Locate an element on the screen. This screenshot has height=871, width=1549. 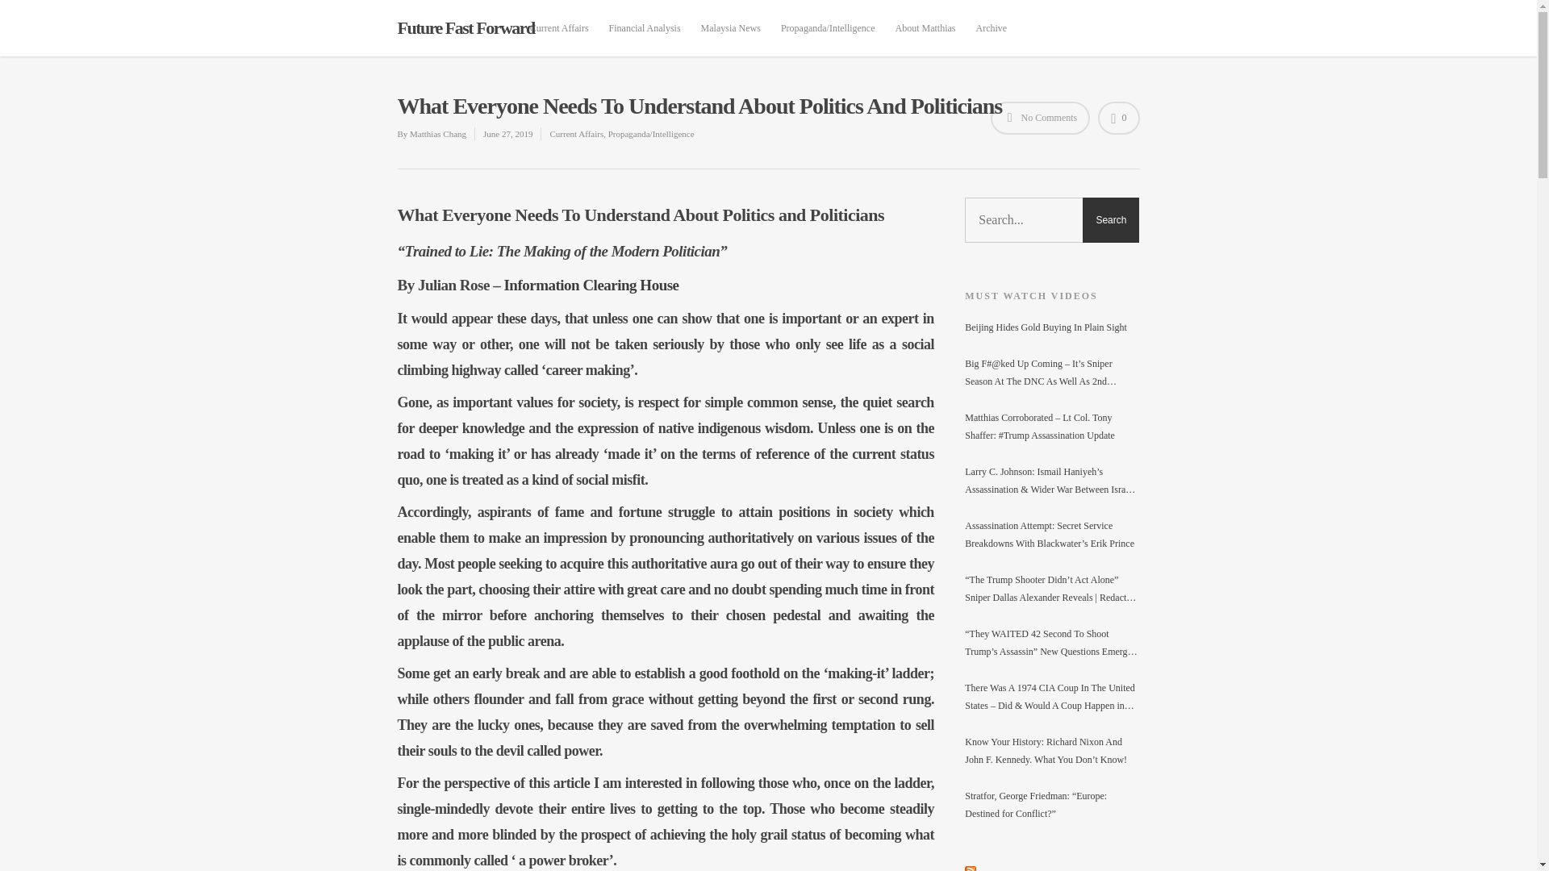
Future Fast Forward is located at coordinates (465, 27).